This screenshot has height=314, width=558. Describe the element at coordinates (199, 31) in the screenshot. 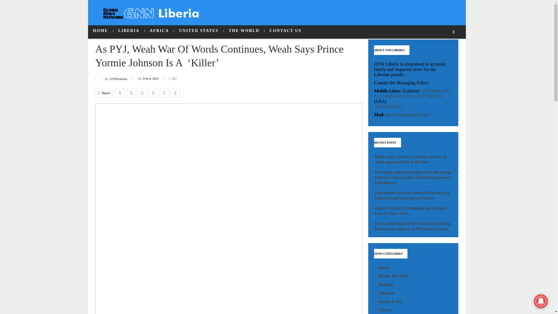

I see `UNITED STATES` at that location.